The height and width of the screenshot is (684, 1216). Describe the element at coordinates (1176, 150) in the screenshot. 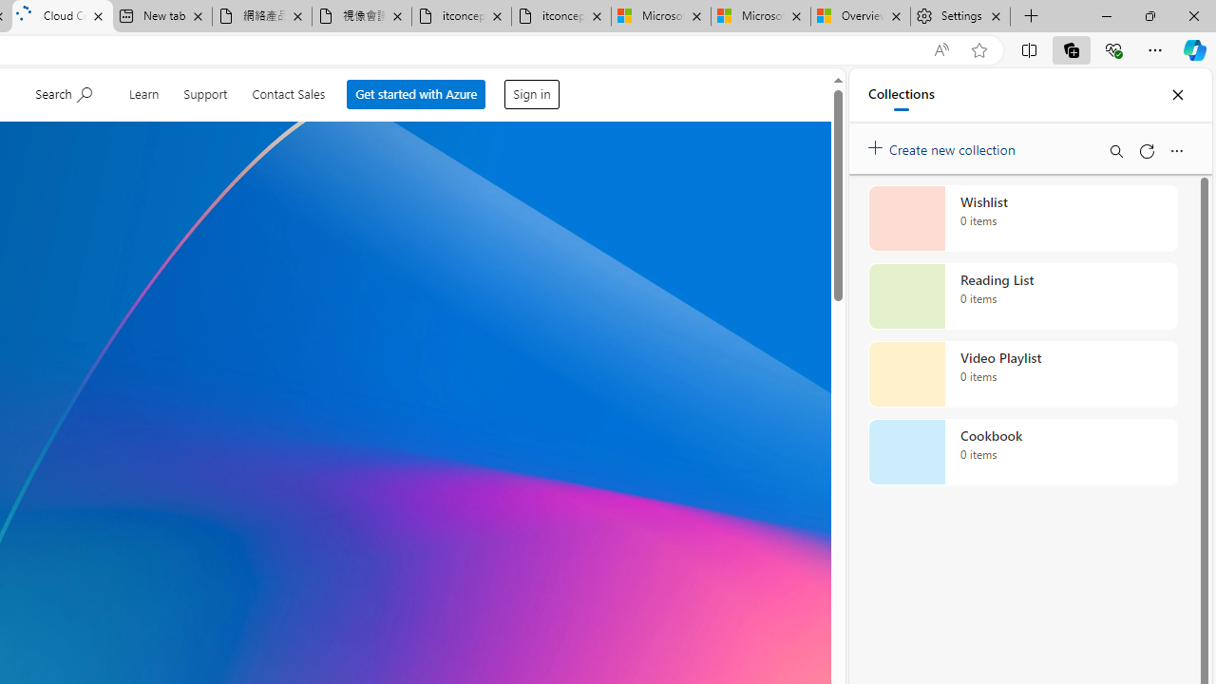

I see `More options menu` at that location.